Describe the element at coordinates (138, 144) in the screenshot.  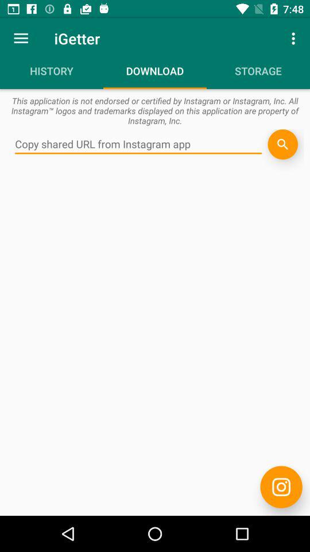
I see `look up url` at that location.